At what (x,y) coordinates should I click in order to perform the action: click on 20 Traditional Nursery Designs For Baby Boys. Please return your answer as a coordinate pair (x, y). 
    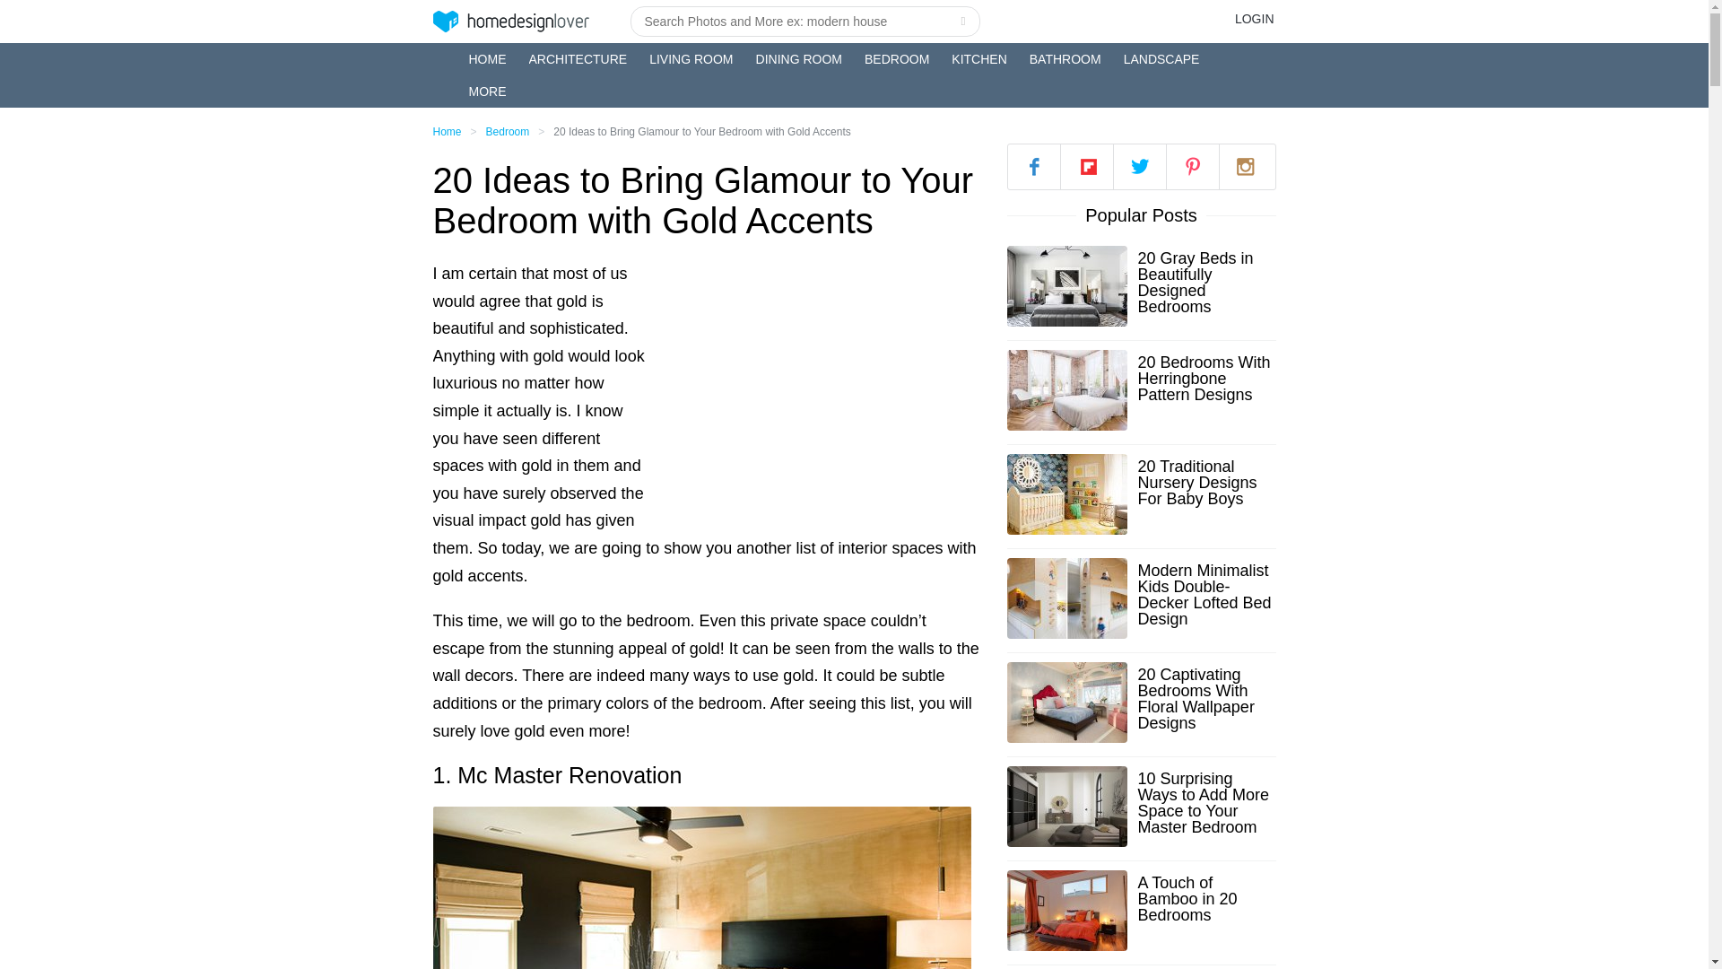
    Looking at the image, I should click on (1205, 482).